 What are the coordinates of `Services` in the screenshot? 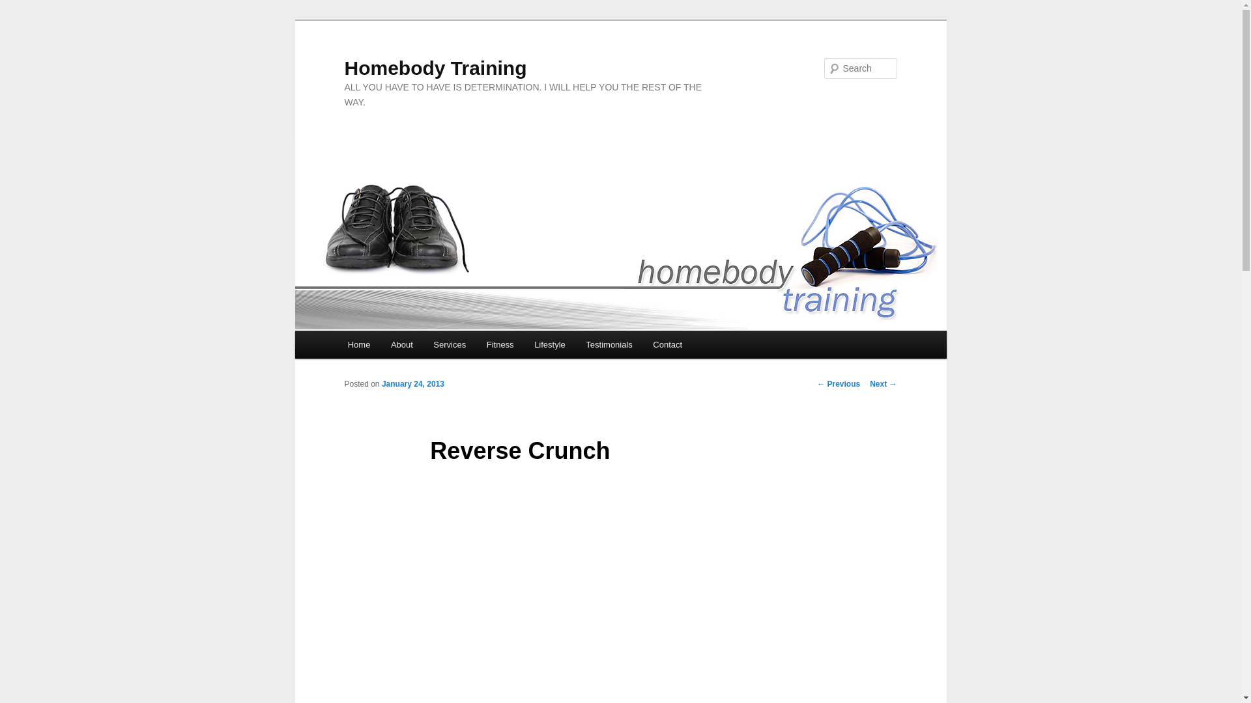 It's located at (450, 344).